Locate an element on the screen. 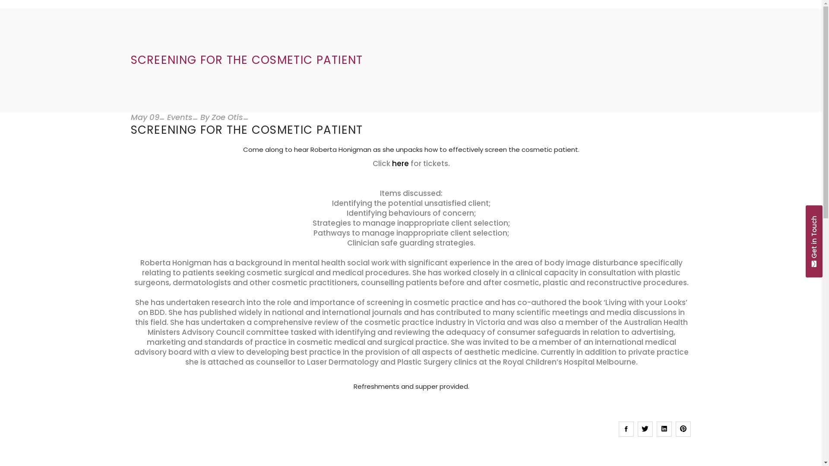  May 09 is located at coordinates (145, 117).